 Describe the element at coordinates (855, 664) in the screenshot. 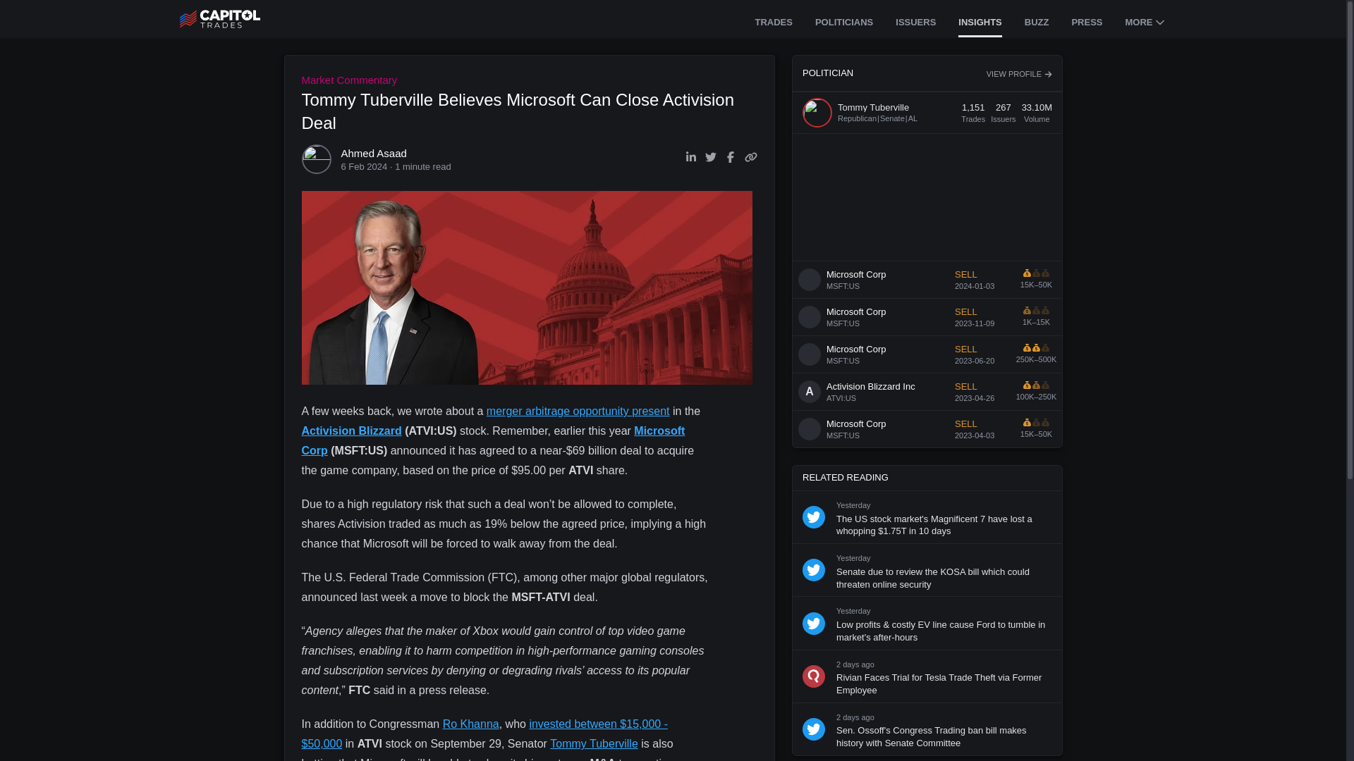

I see `2024-07-25 11:59:43` at that location.